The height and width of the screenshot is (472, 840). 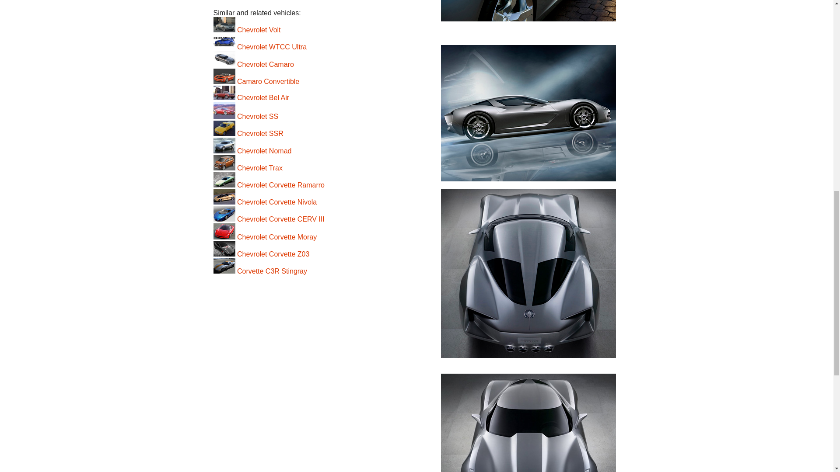 What do you see at coordinates (265, 237) in the screenshot?
I see `Chevrolet Corvette Moray` at bounding box center [265, 237].